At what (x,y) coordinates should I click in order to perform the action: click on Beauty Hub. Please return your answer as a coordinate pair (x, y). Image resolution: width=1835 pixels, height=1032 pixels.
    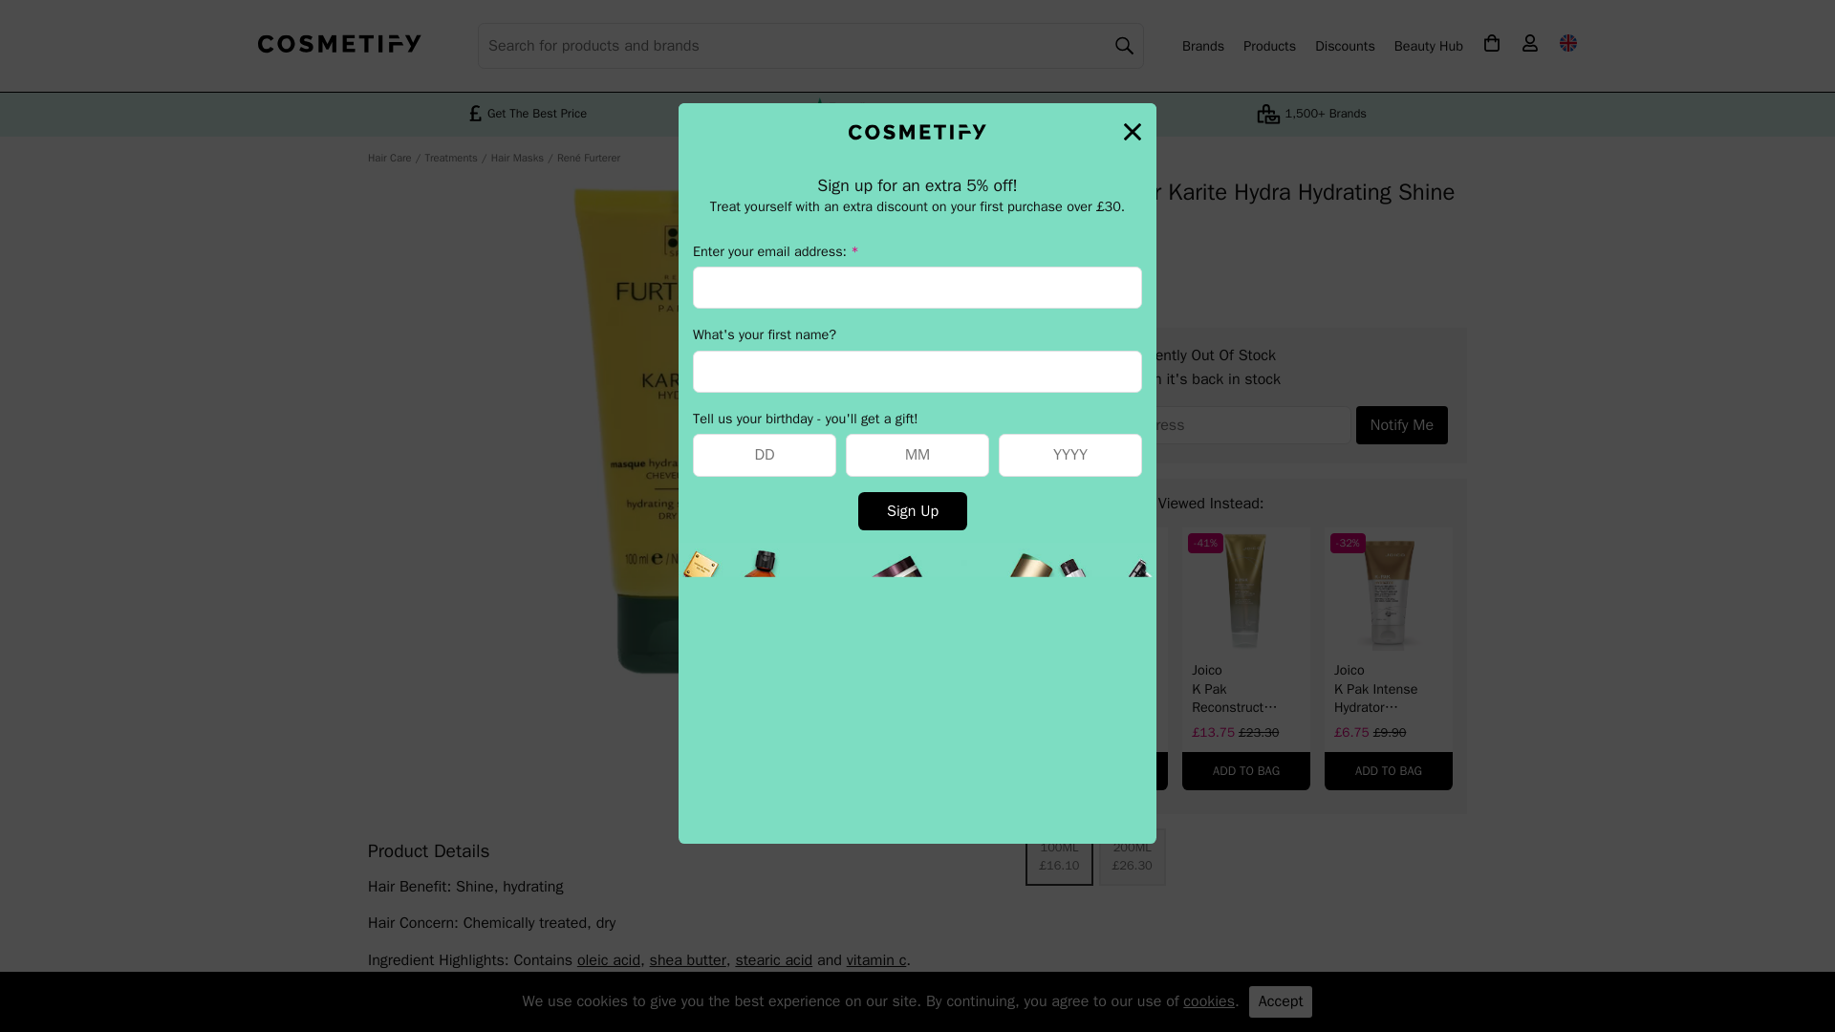
    Looking at the image, I should click on (1428, 46).